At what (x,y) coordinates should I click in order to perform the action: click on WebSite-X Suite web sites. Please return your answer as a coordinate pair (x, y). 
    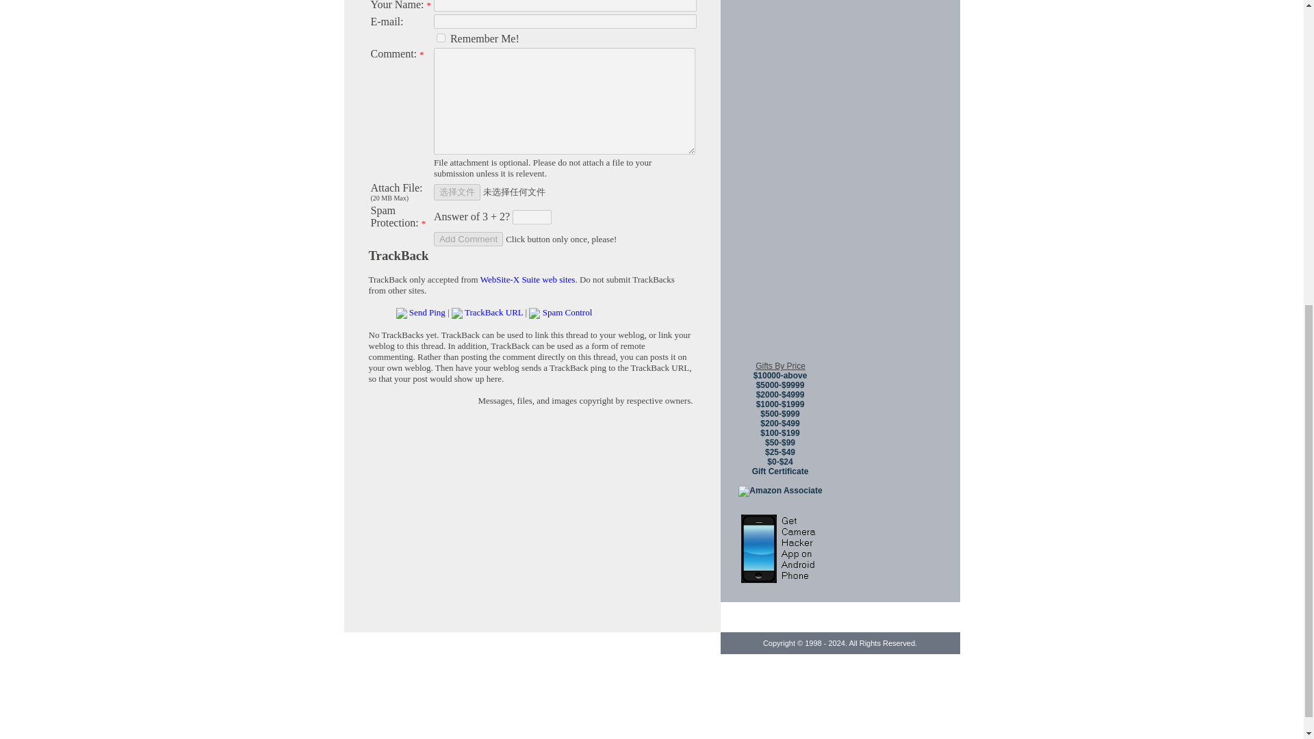
    Looking at the image, I should click on (528, 279).